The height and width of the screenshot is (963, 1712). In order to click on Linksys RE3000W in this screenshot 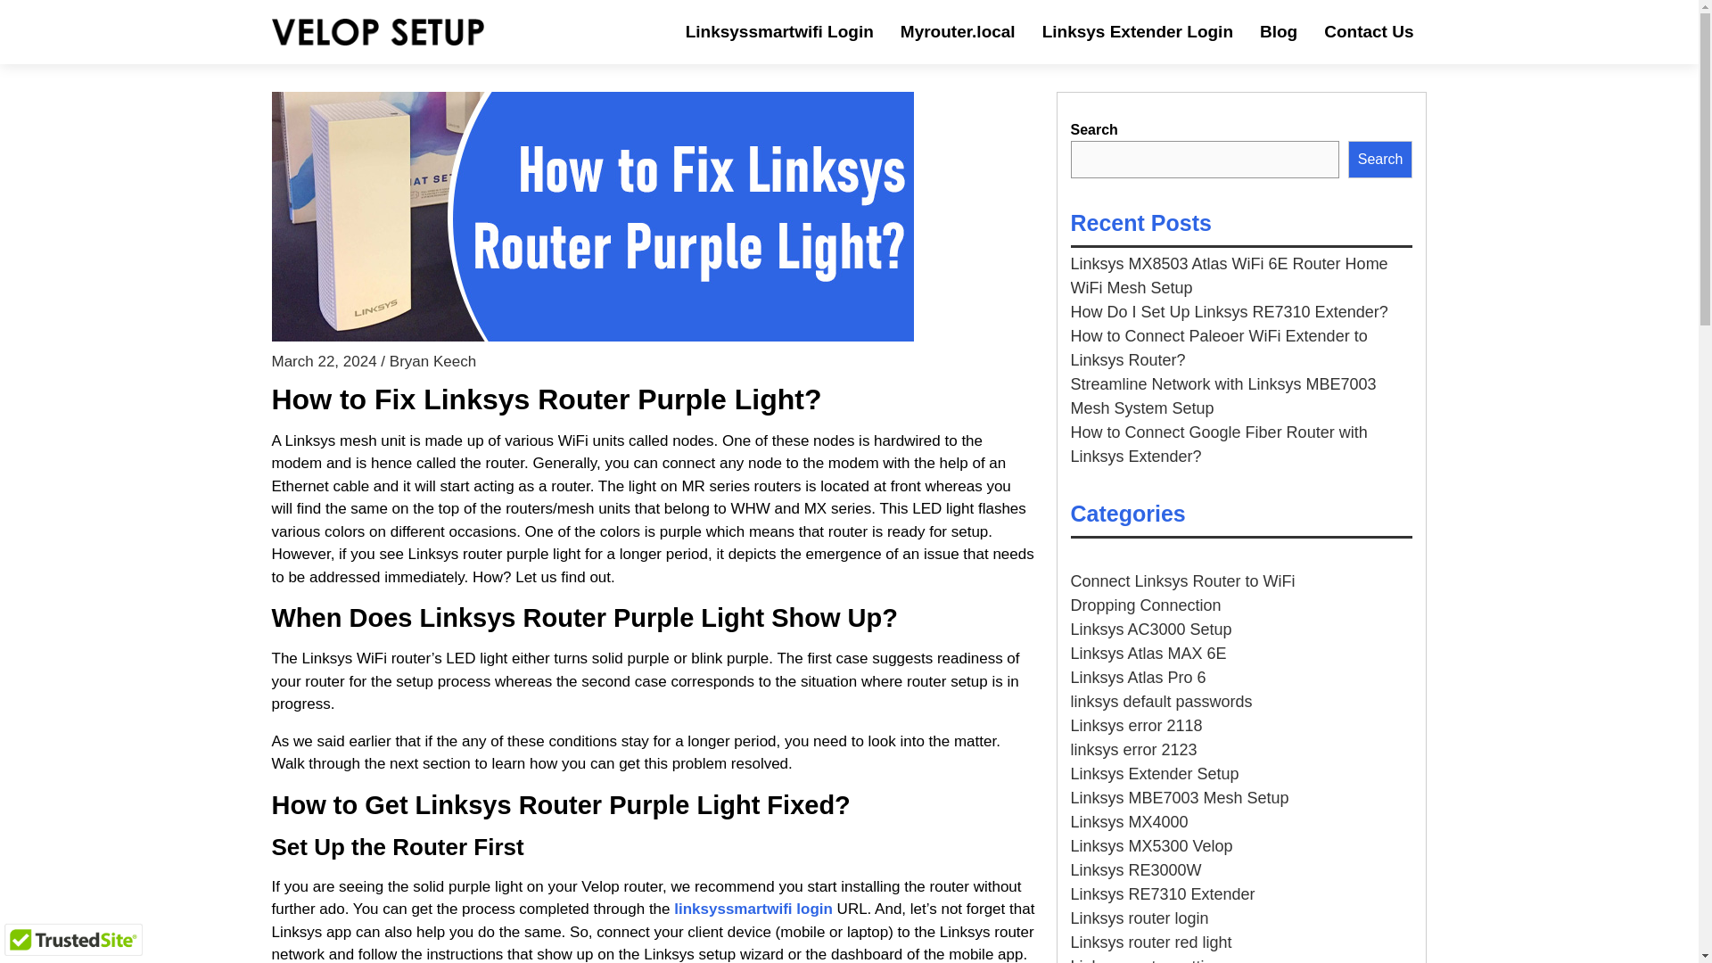, I will do `click(1136, 870)`.